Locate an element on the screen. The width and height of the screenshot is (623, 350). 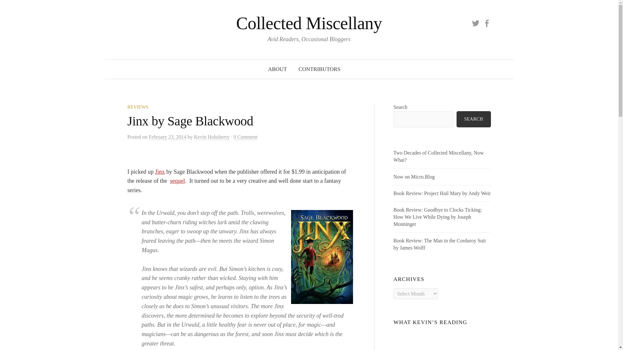
Jinx is located at coordinates (160, 172).